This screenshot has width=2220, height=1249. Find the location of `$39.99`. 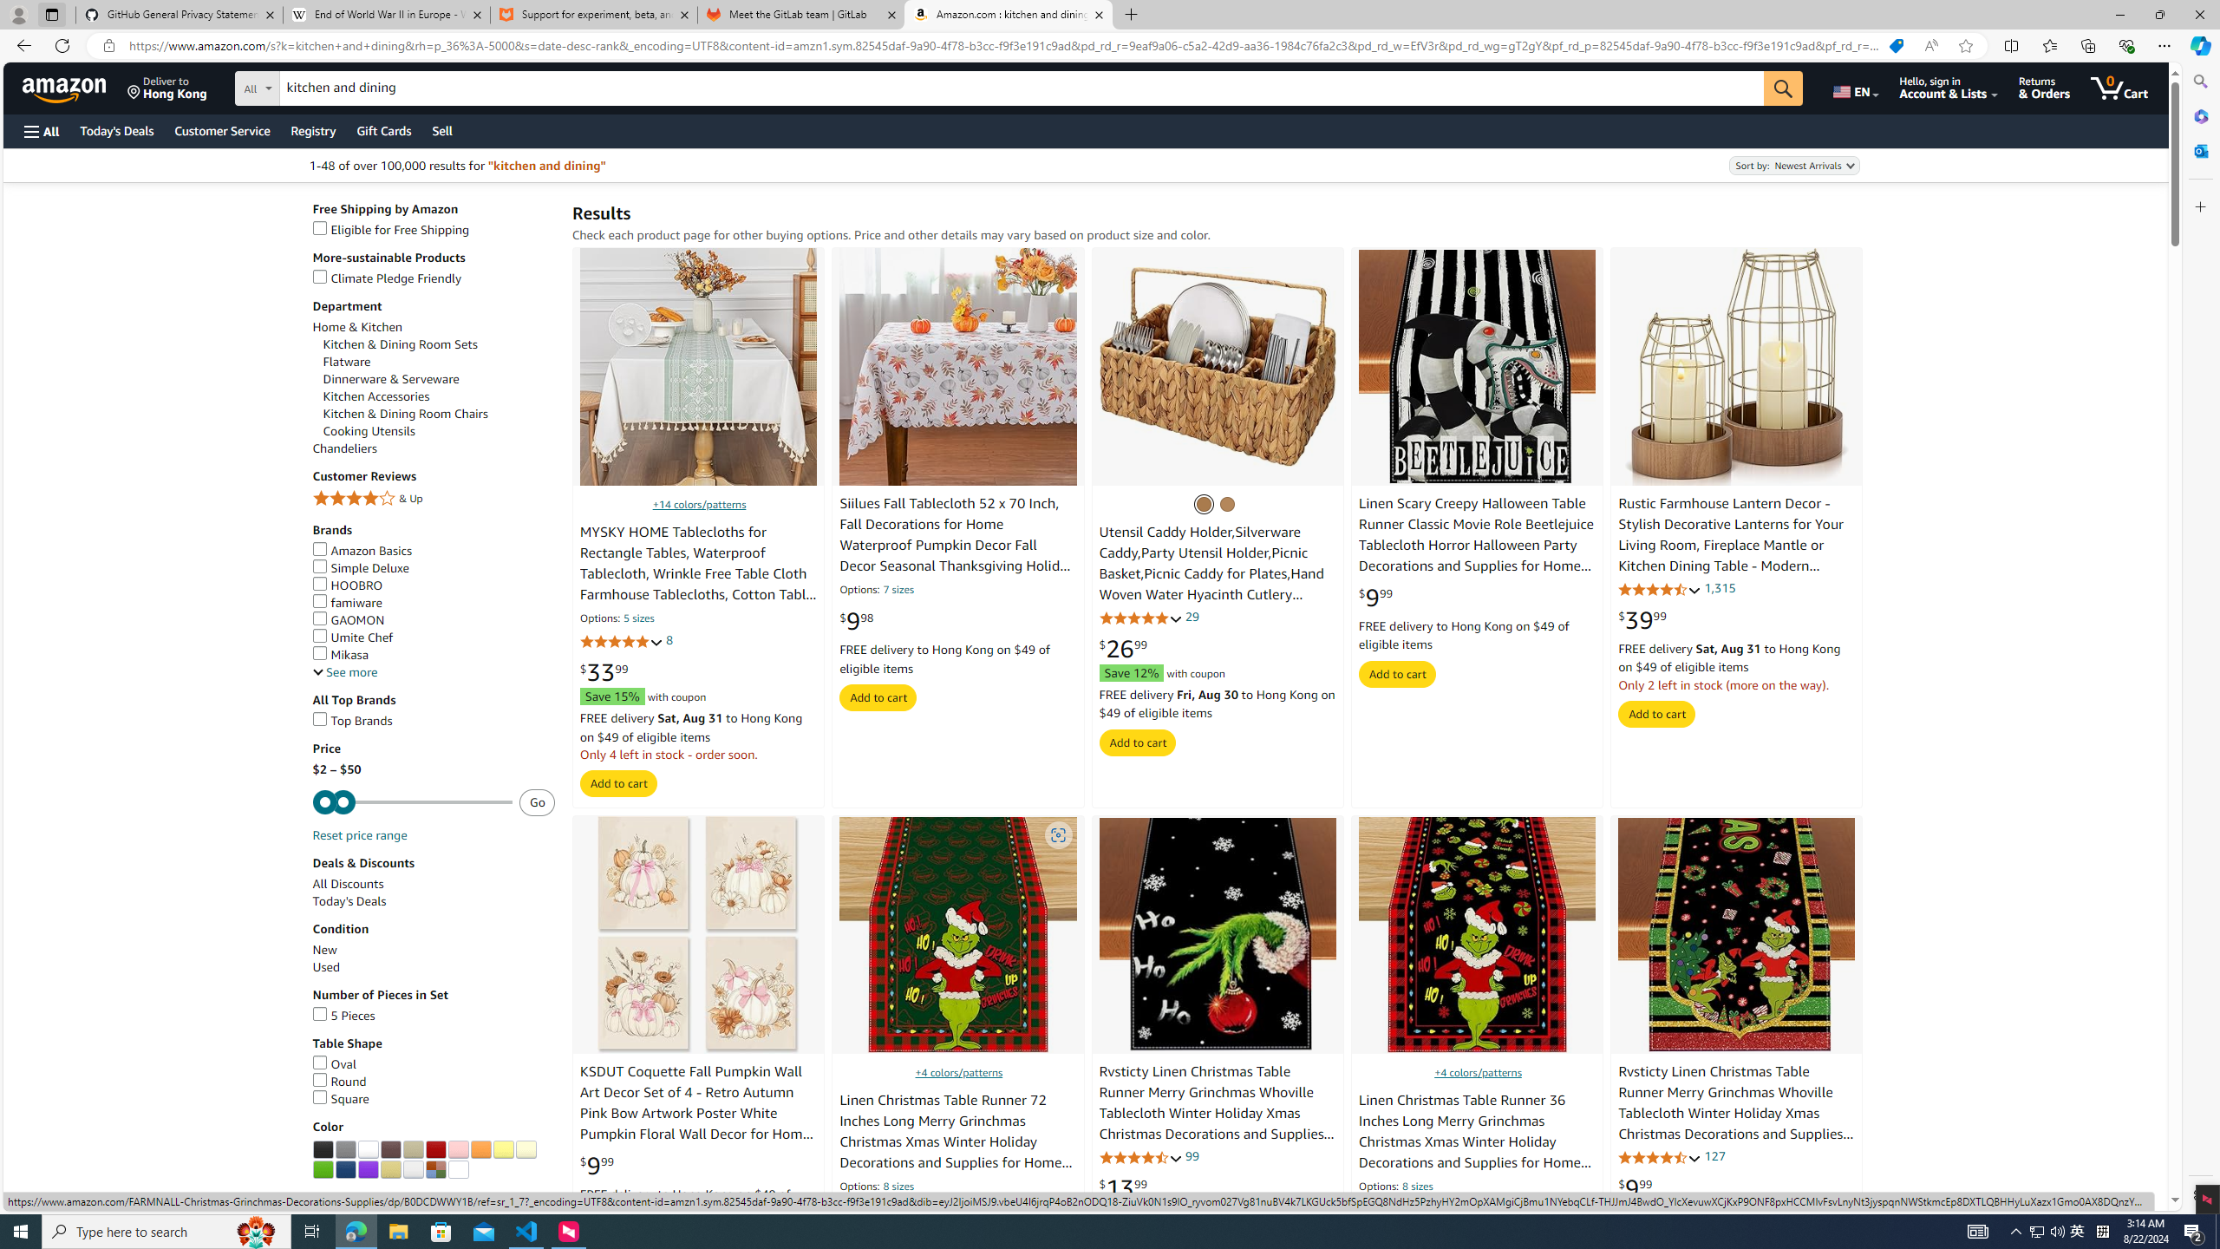

$39.99 is located at coordinates (1642, 619).